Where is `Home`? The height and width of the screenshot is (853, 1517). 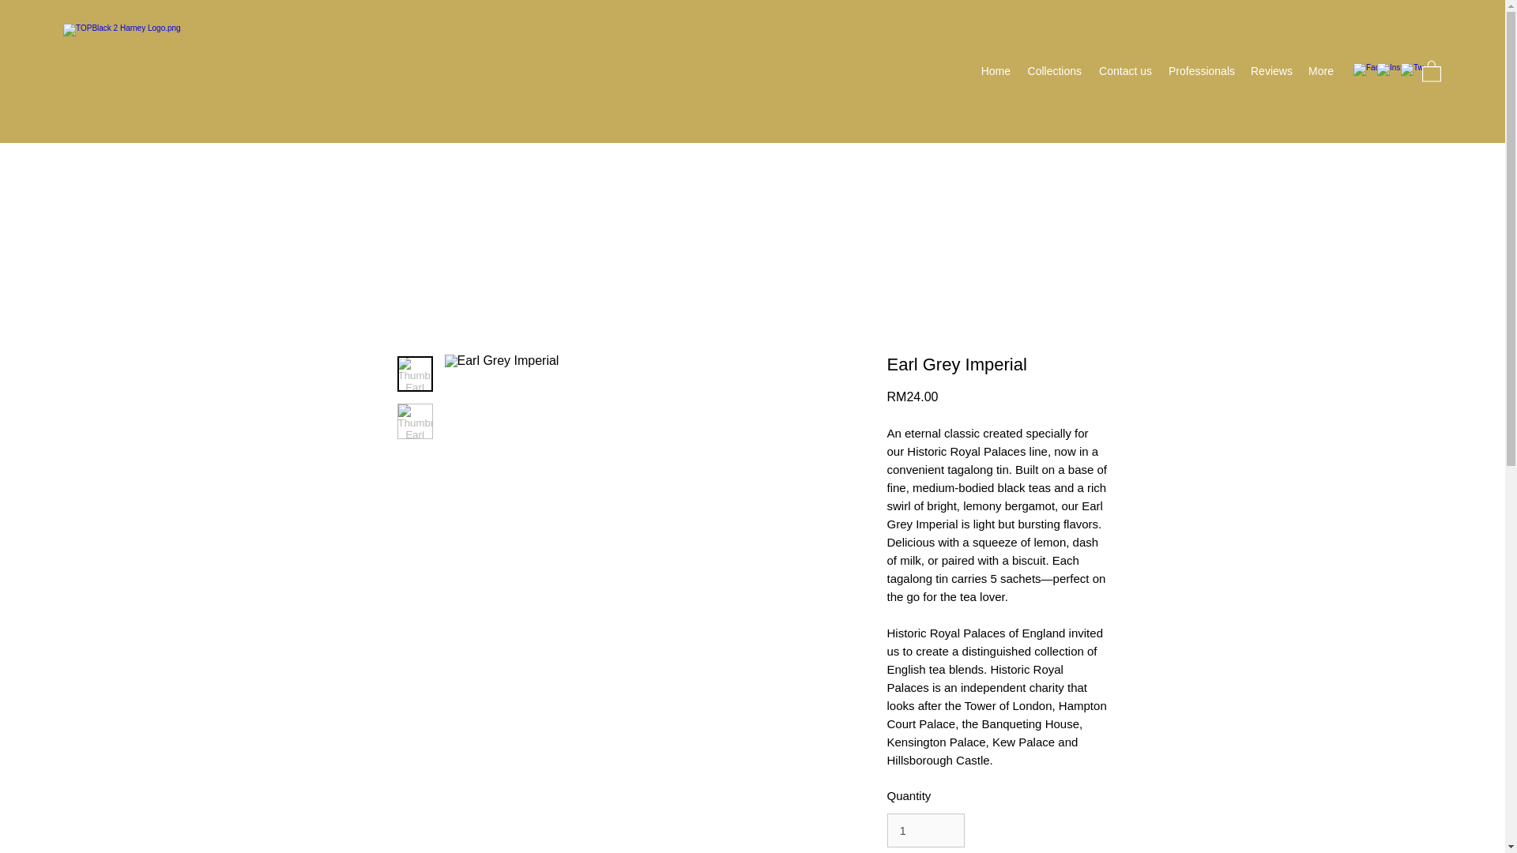 Home is located at coordinates (995, 70).